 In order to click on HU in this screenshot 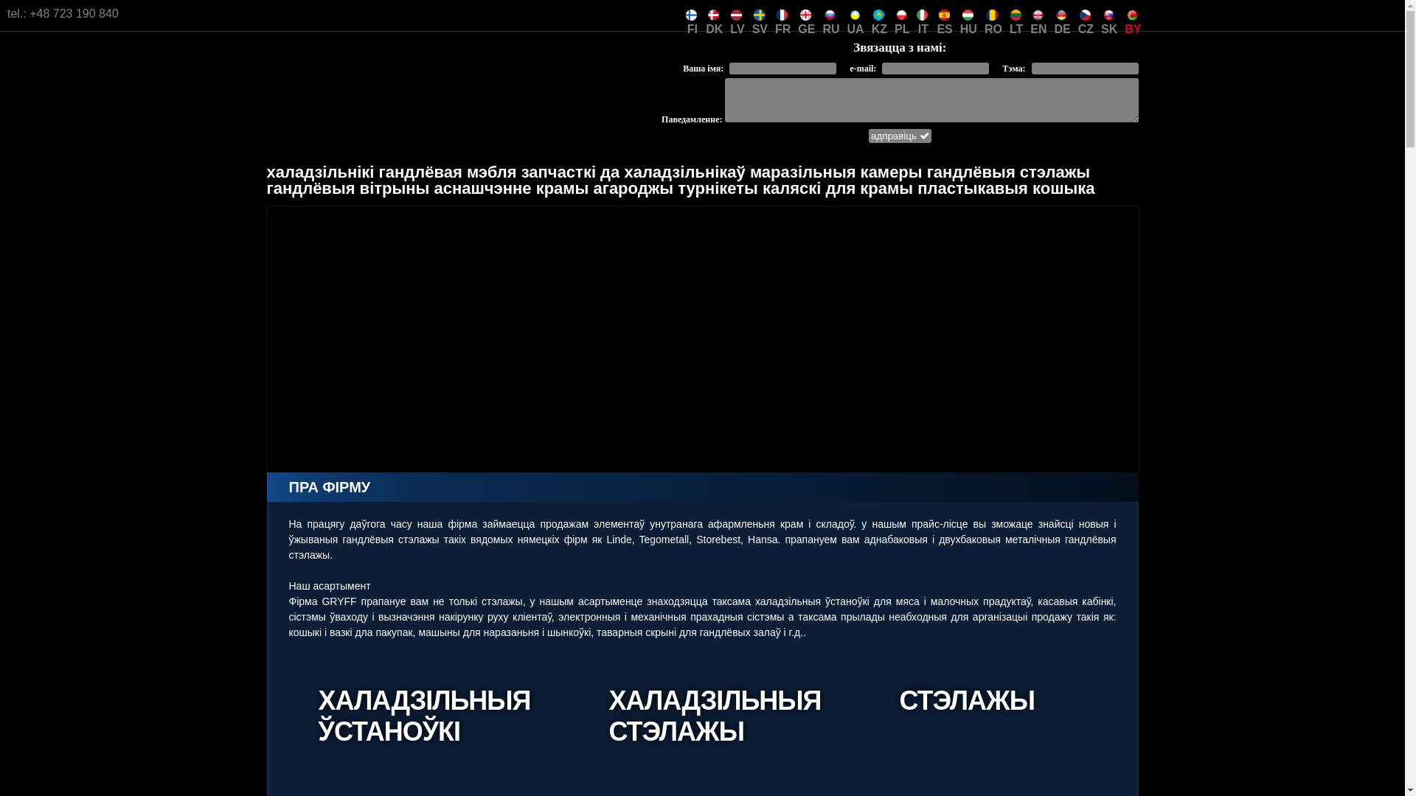, I will do `click(969, 15)`.